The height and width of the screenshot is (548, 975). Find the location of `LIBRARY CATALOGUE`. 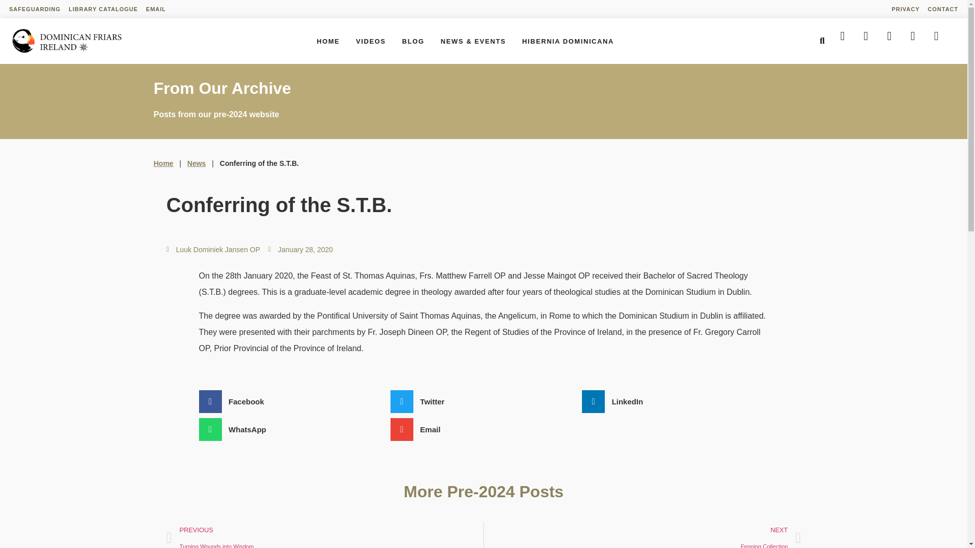

LIBRARY CATALOGUE is located at coordinates (103, 9).